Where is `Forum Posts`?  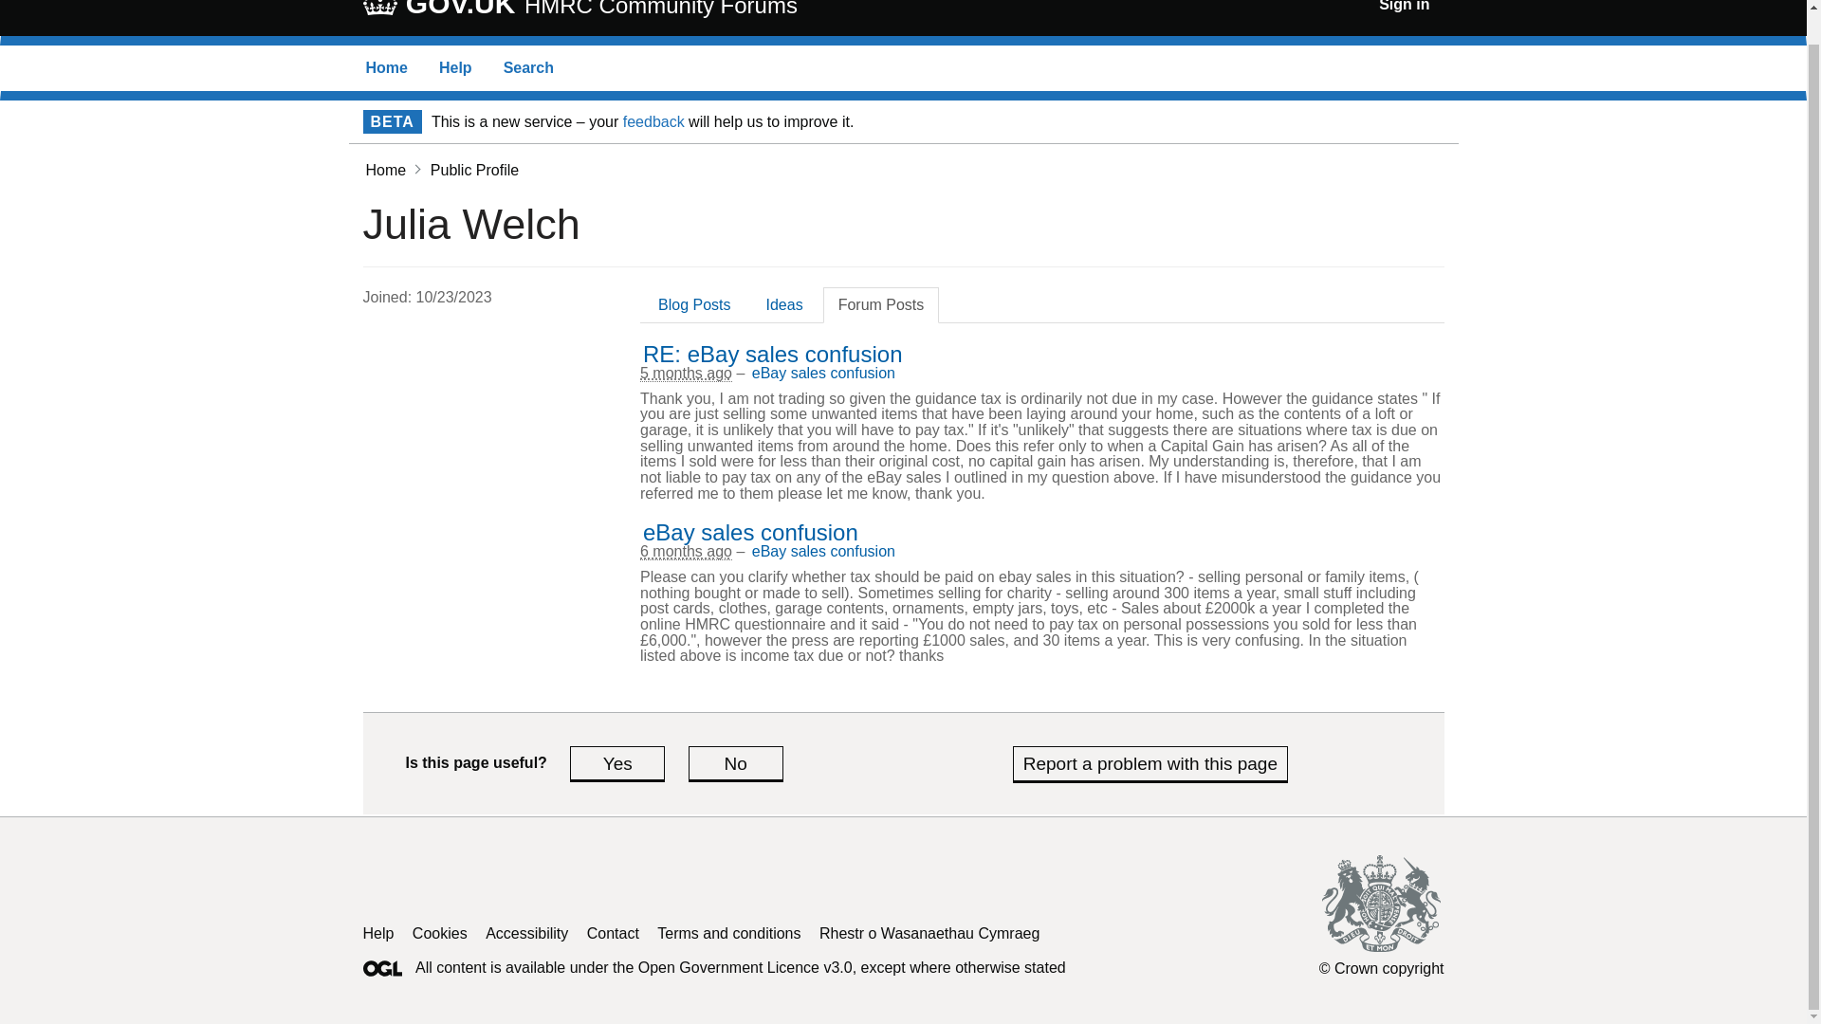 Forum Posts is located at coordinates (823, 551).